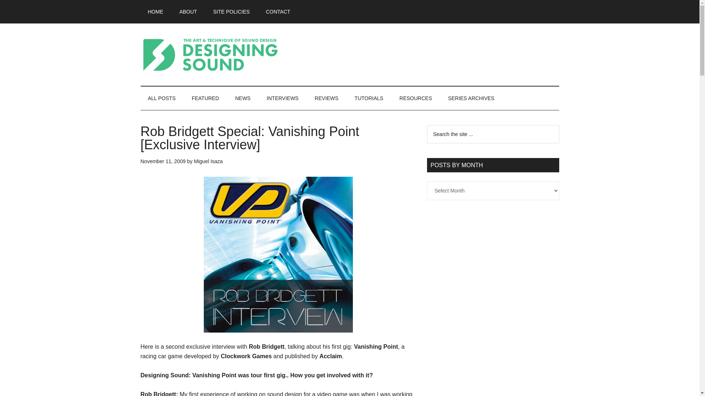  Describe the element at coordinates (471, 98) in the screenshot. I see `SERIES ARCHIVES` at that location.